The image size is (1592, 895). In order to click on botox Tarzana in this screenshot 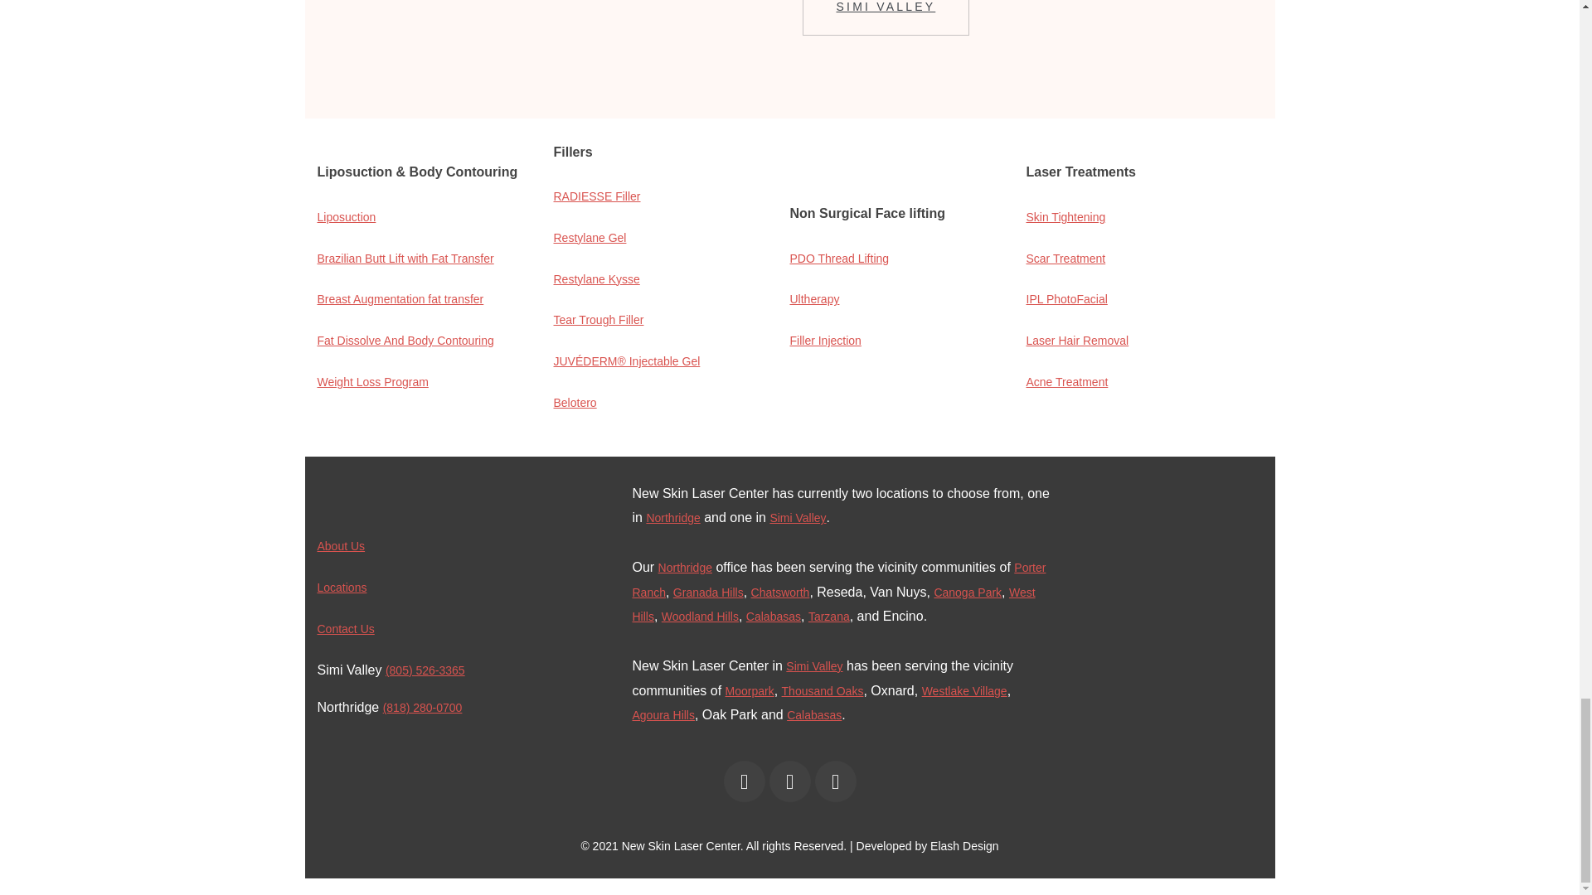, I will do `click(829, 616)`.